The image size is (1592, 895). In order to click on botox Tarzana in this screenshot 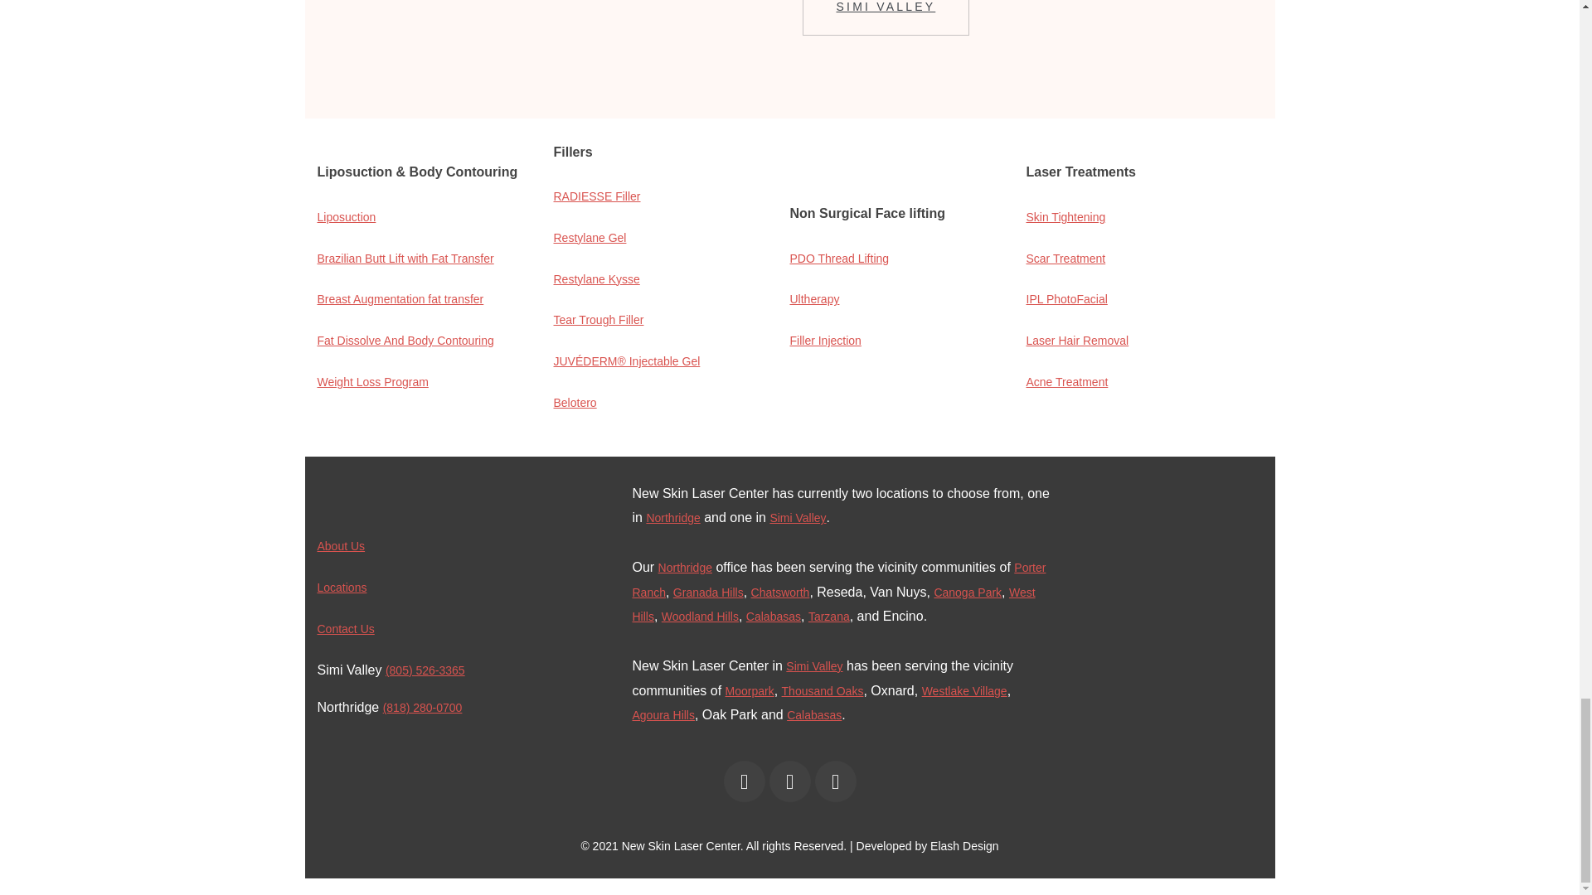, I will do `click(829, 616)`.